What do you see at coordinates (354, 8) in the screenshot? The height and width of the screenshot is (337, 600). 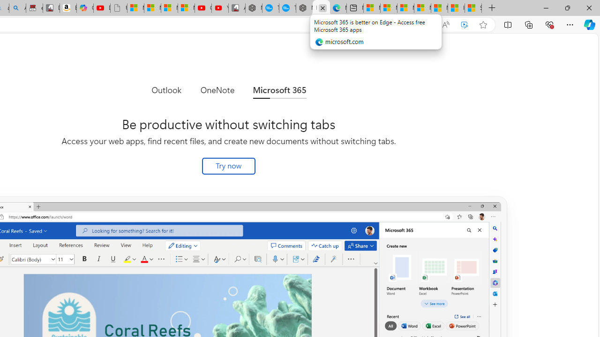 I see `New tab` at bounding box center [354, 8].